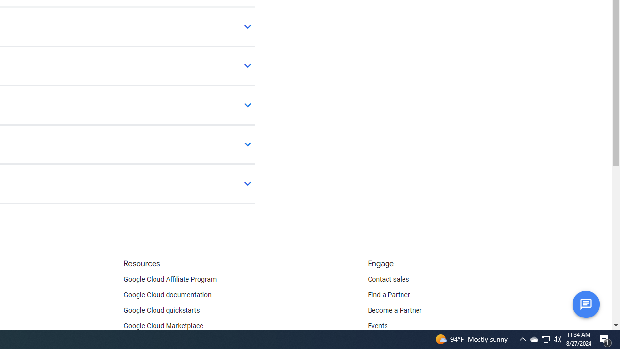  What do you see at coordinates (378, 326) in the screenshot?
I see `Events` at bounding box center [378, 326].